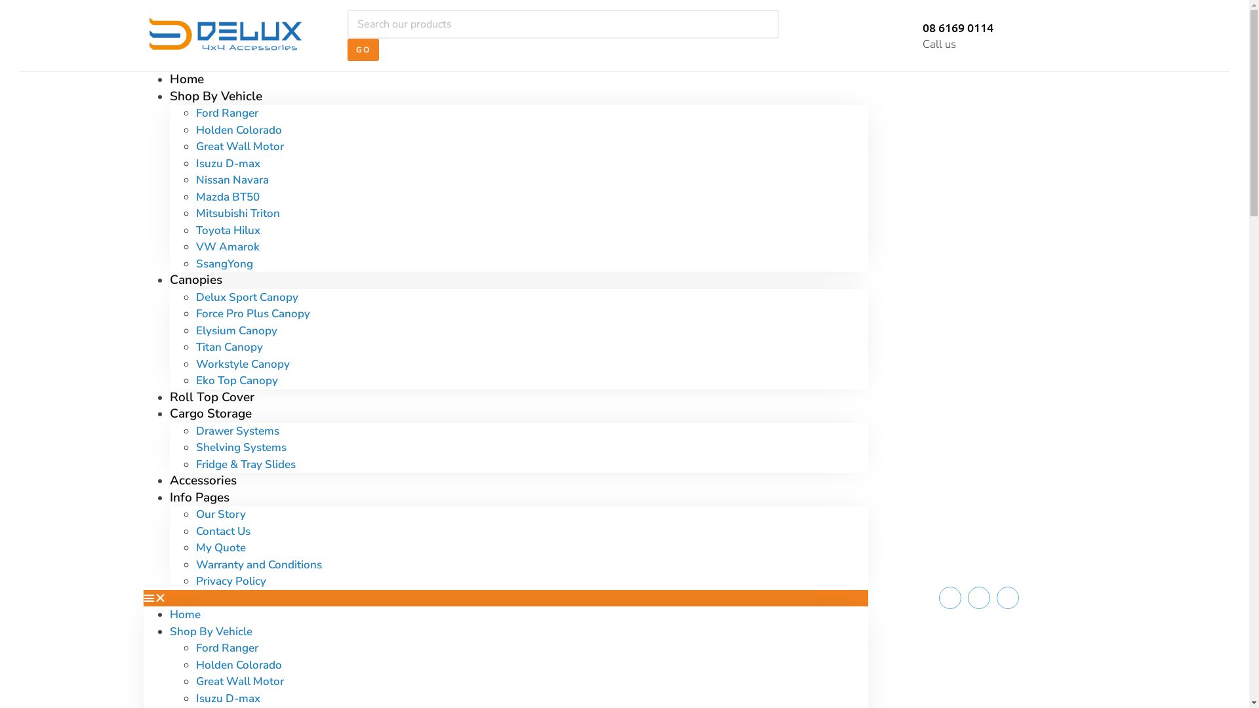 This screenshot has height=708, width=1259. I want to click on Delux Sport Canopy, so click(247, 298).